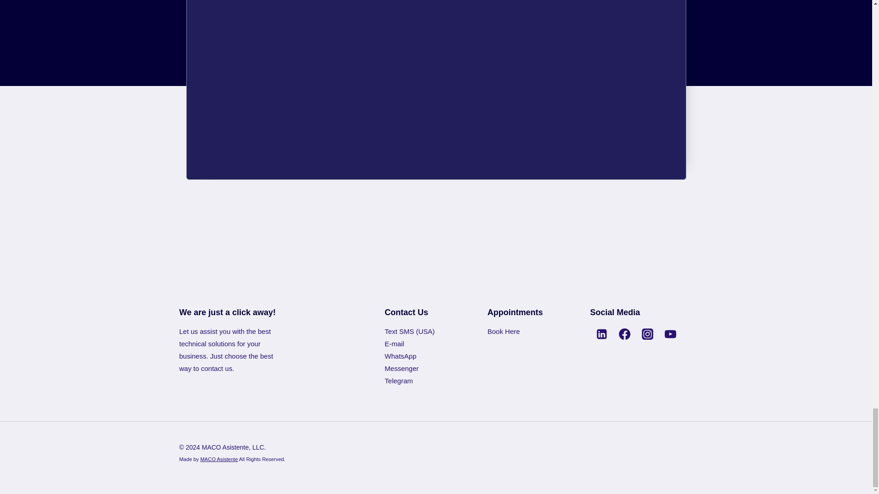  I want to click on E-mail, so click(395, 344).